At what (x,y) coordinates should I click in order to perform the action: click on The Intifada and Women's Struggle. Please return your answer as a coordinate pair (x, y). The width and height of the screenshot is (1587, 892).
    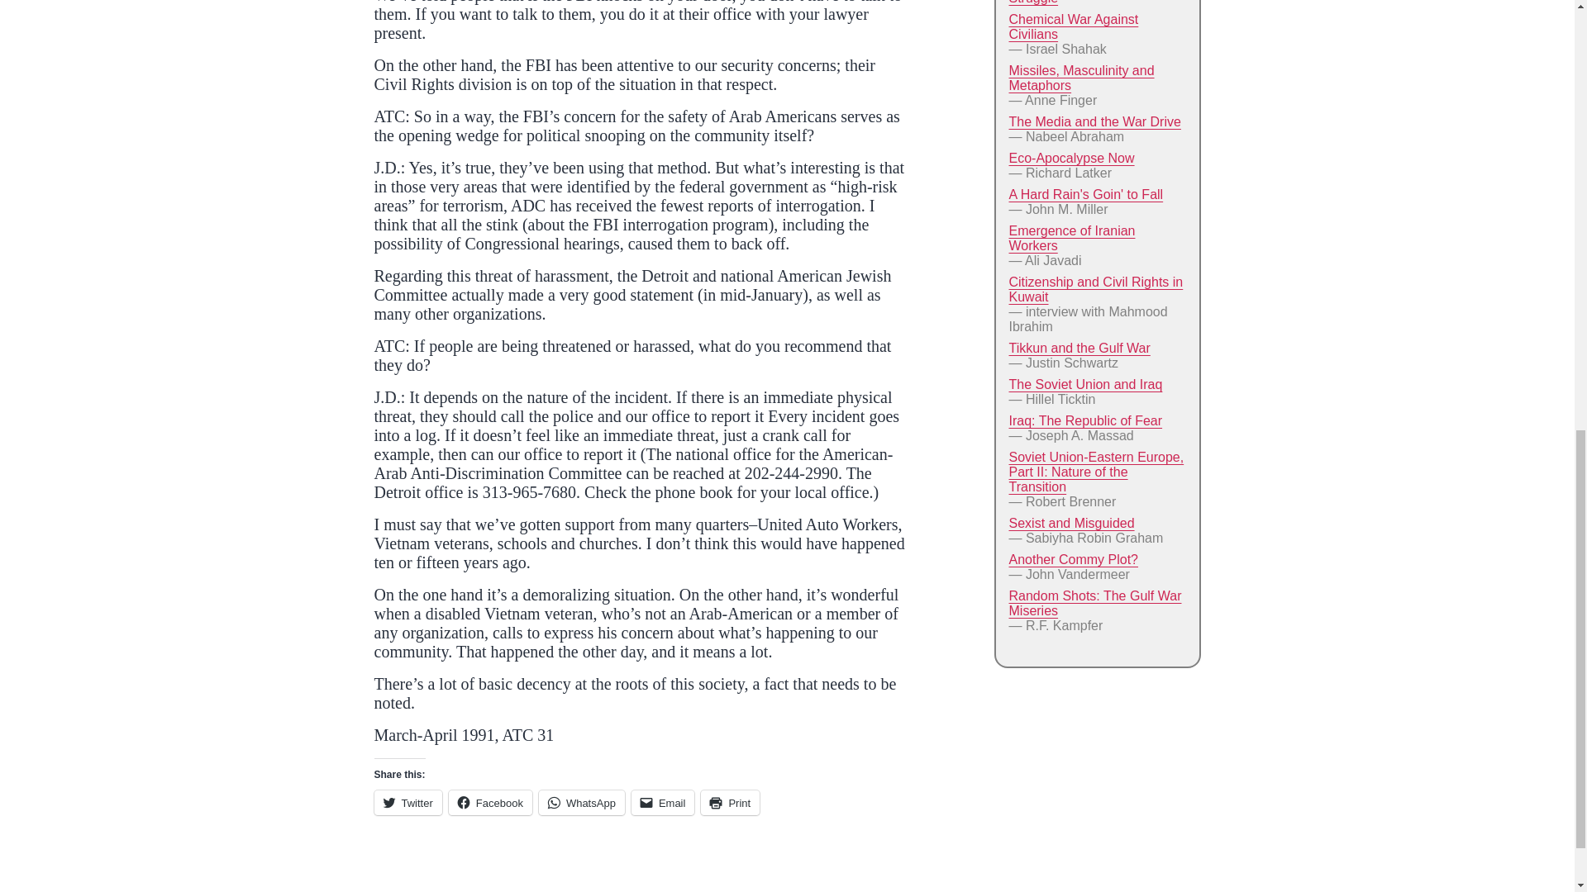
    Looking at the image, I should click on (1084, 2).